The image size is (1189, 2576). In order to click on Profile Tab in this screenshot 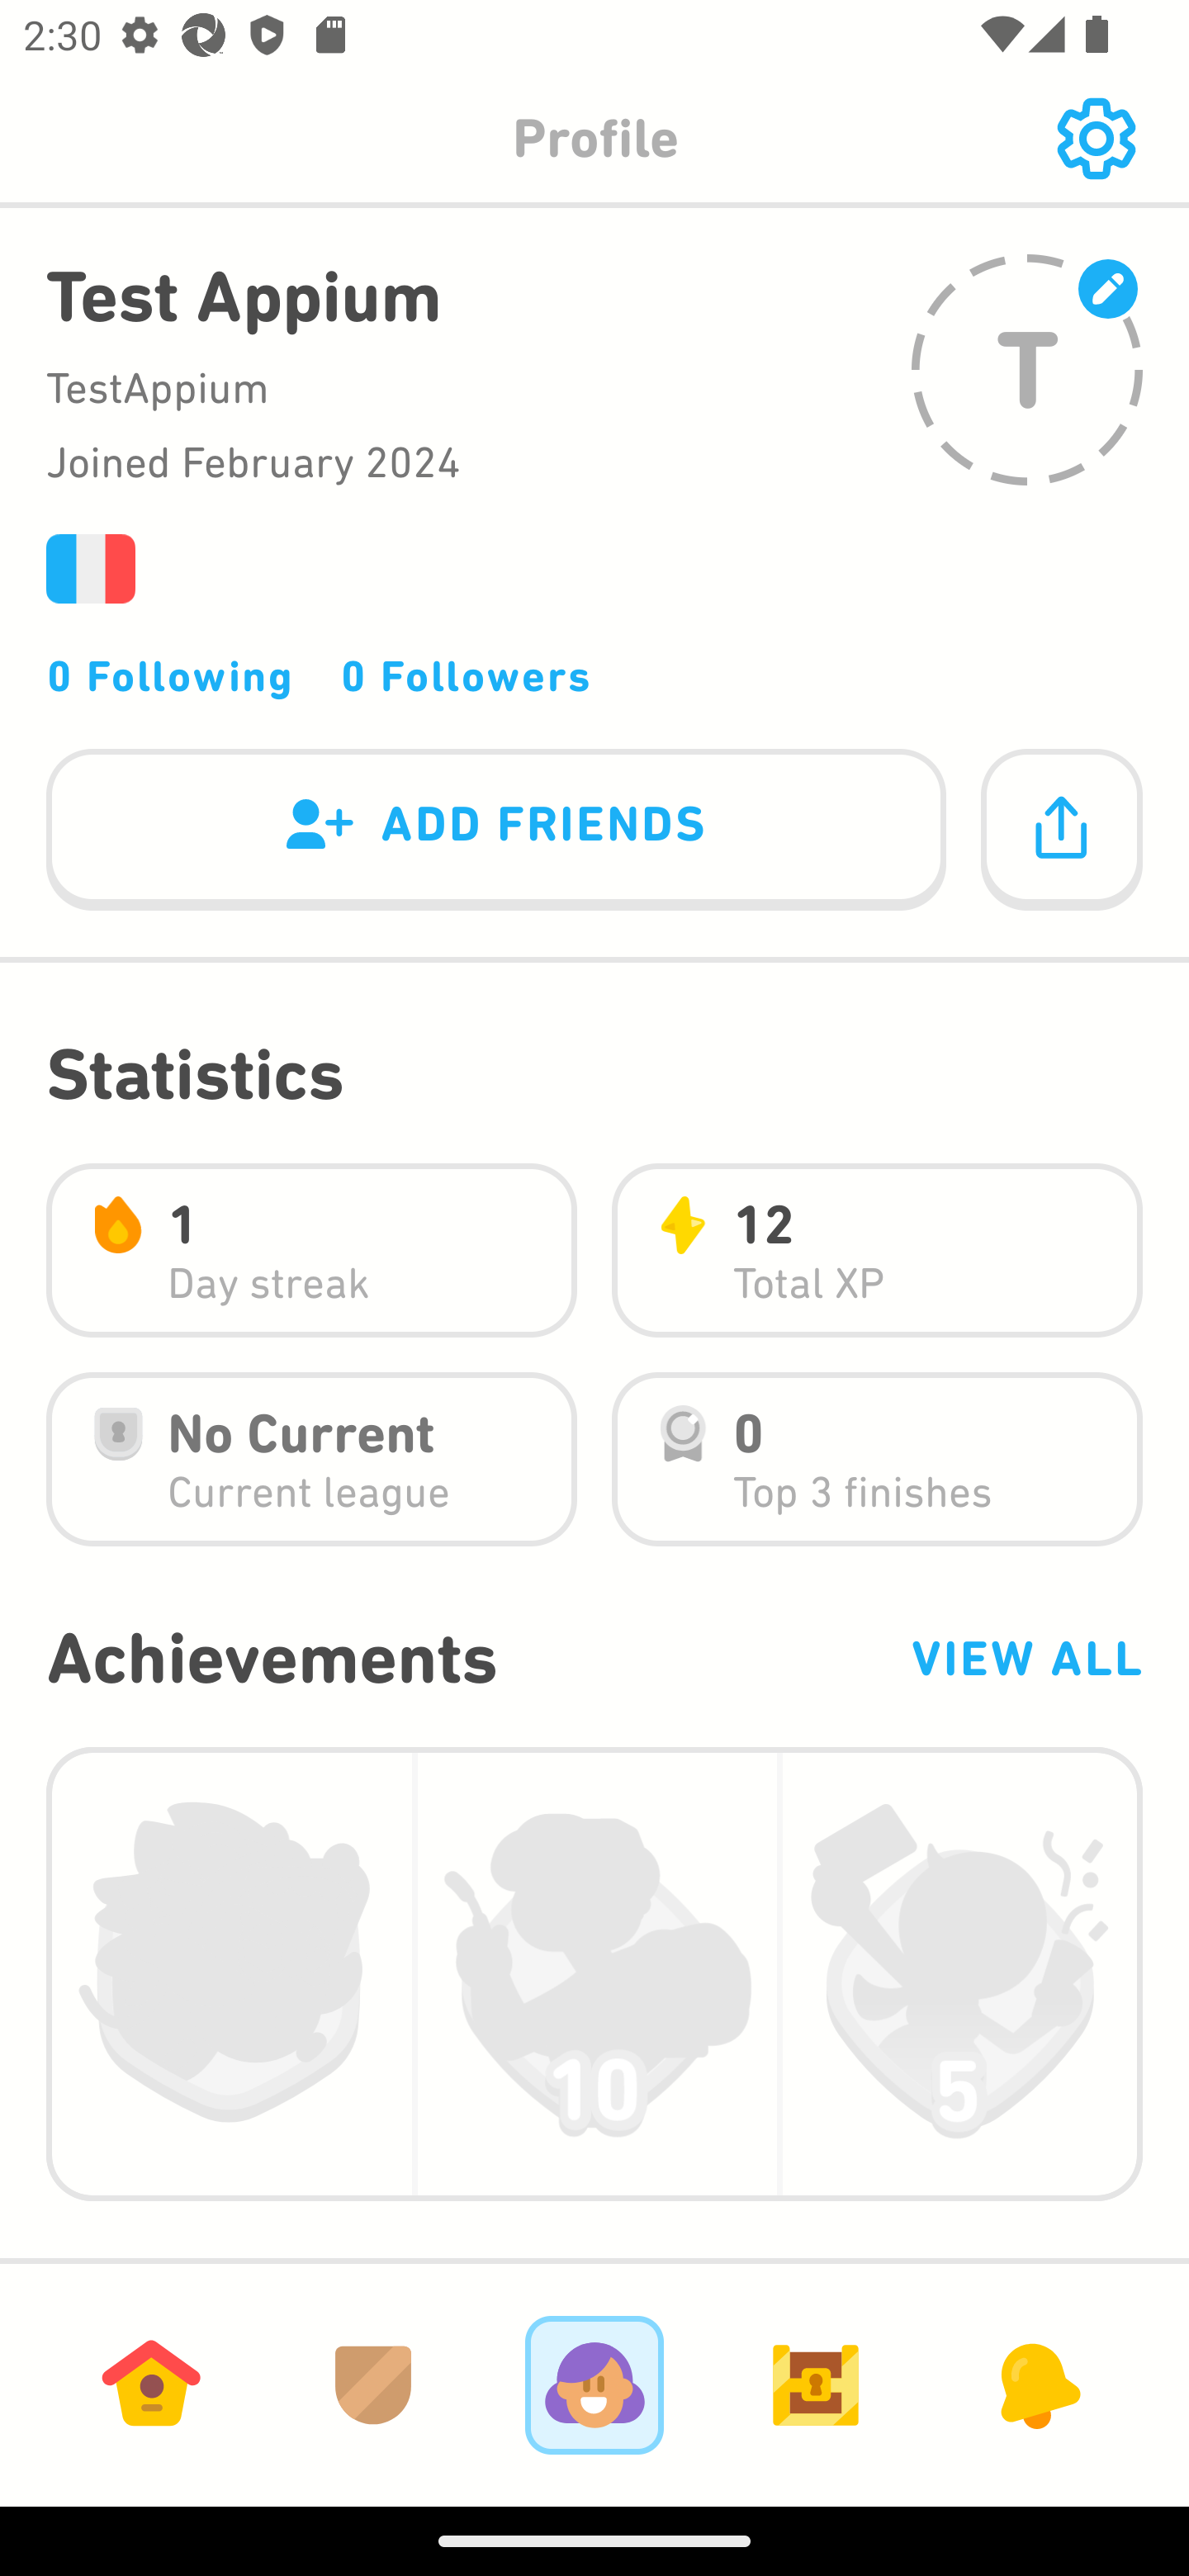, I will do `click(594, 2384)`.